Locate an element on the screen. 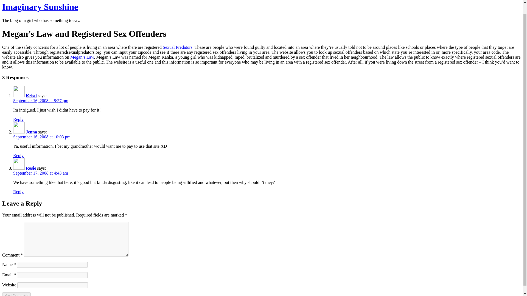 This screenshot has width=527, height=296. Reply is located at coordinates (18, 119).